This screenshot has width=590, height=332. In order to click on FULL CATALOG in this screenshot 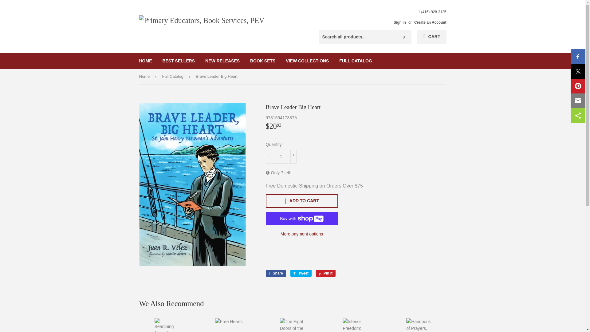, I will do `click(356, 61)`.